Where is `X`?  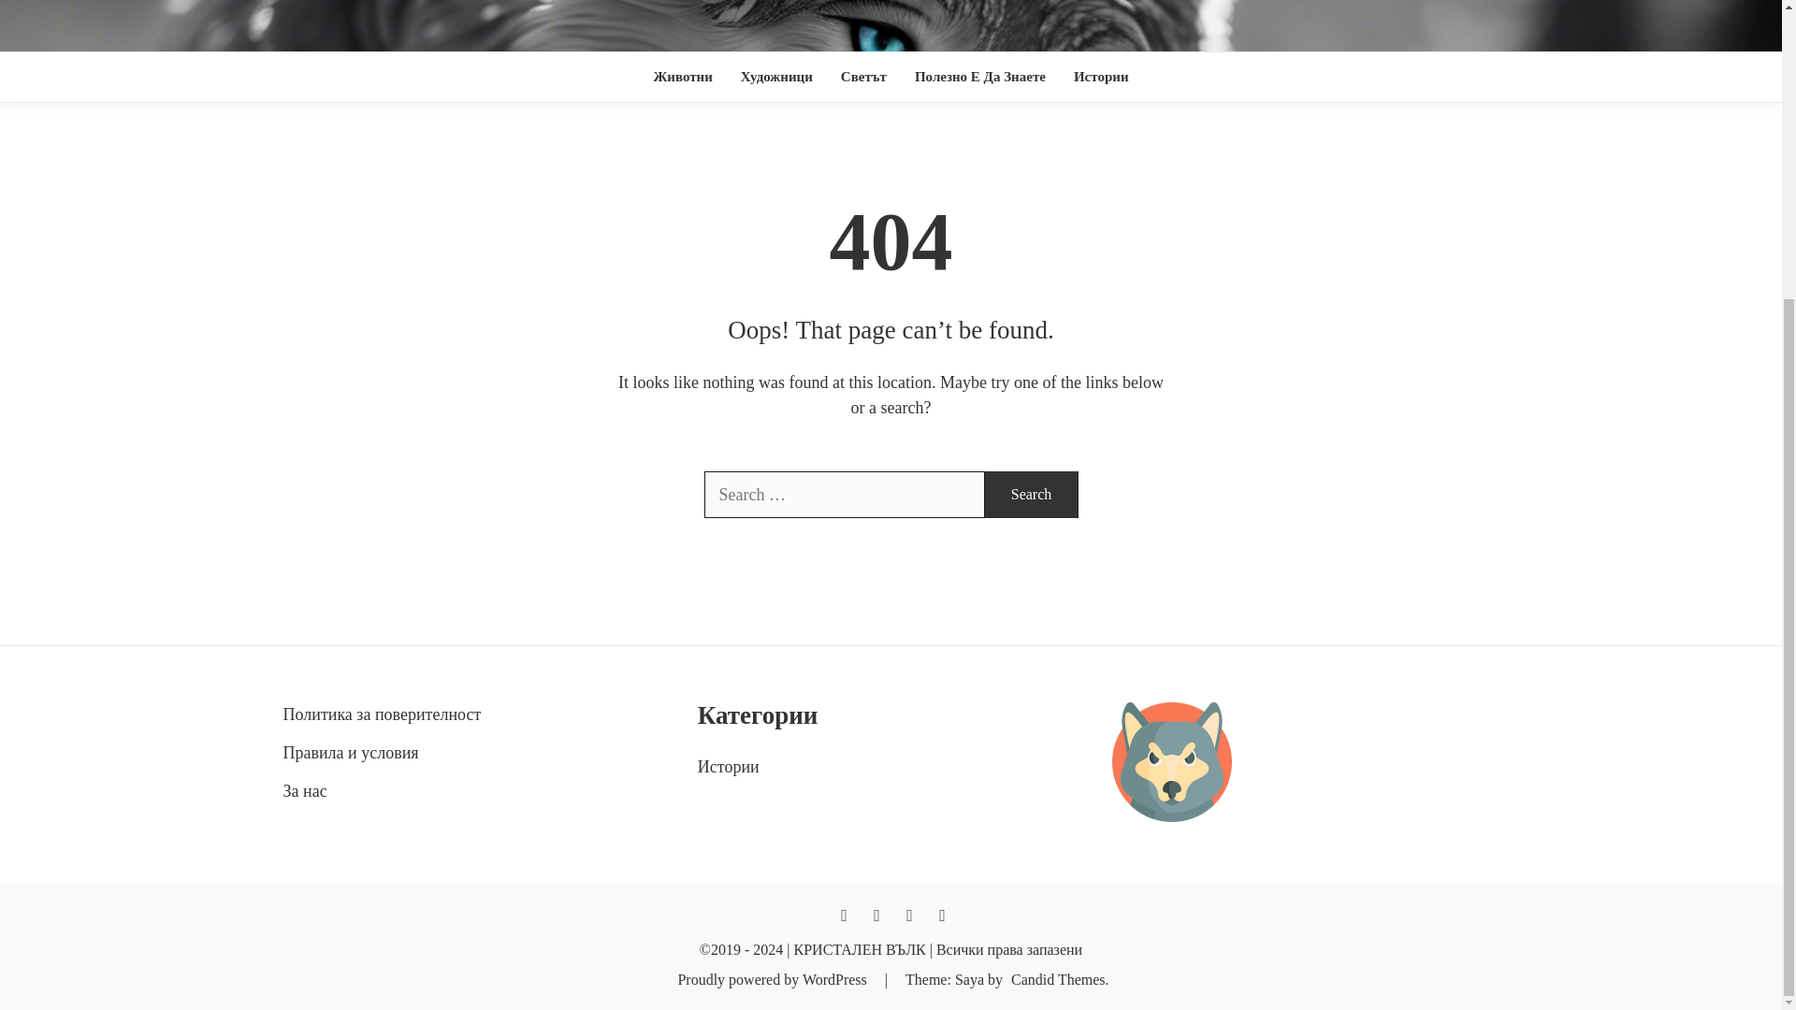
X is located at coordinates (876, 915).